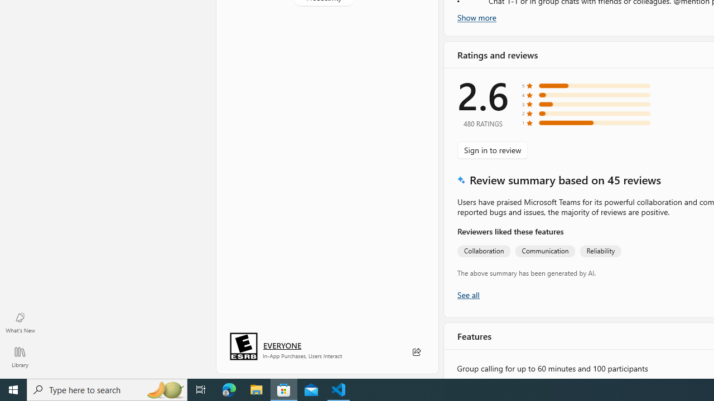 The height and width of the screenshot is (401, 714). Describe the element at coordinates (282, 345) in the screenshot. I see `Age rating: EVERYONE. Click for more information.` at that location.